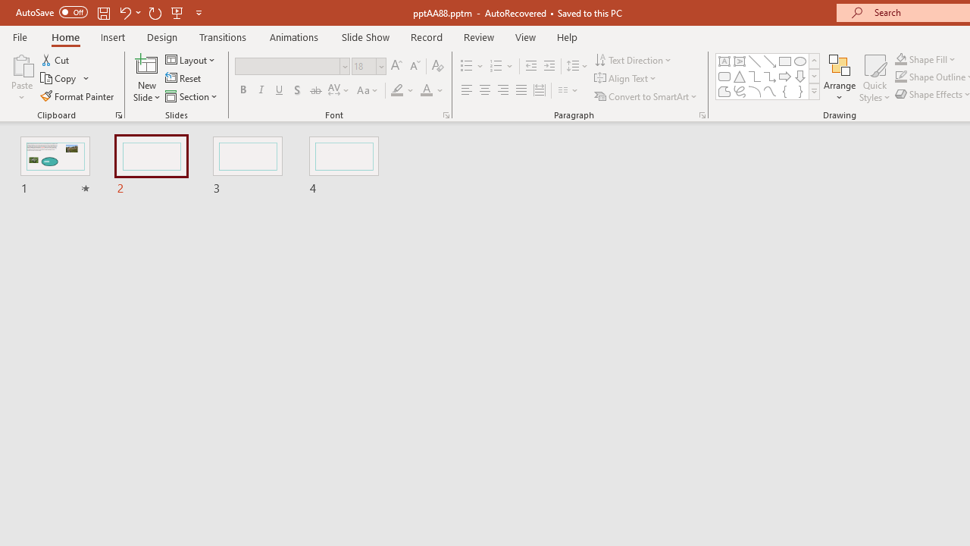  Describe the element at coordinates (724, 76) in the screenshot. I see `Rectangle: Rounded Corners` at that location.